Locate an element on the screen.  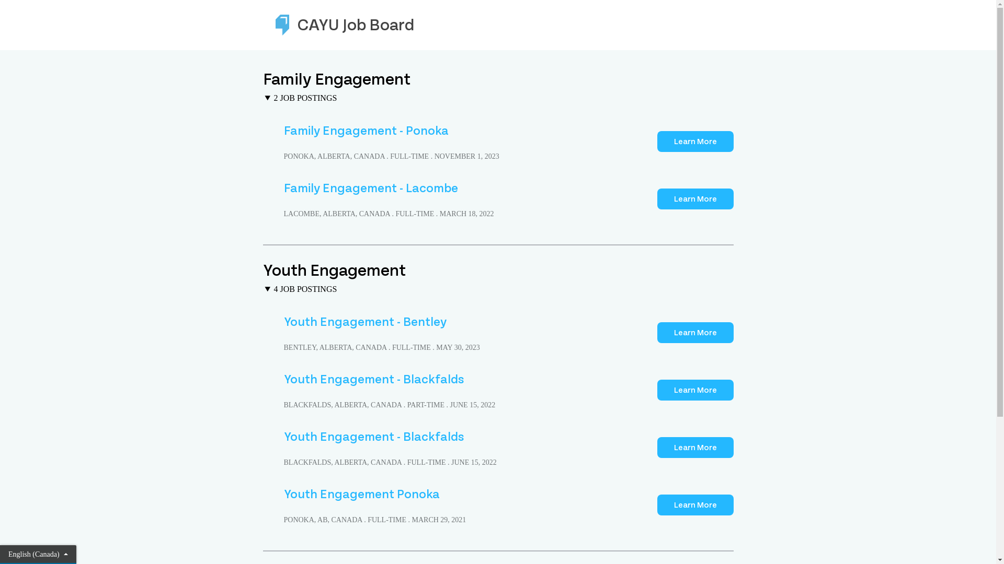
Learn More is located at coordinates (695, 390).